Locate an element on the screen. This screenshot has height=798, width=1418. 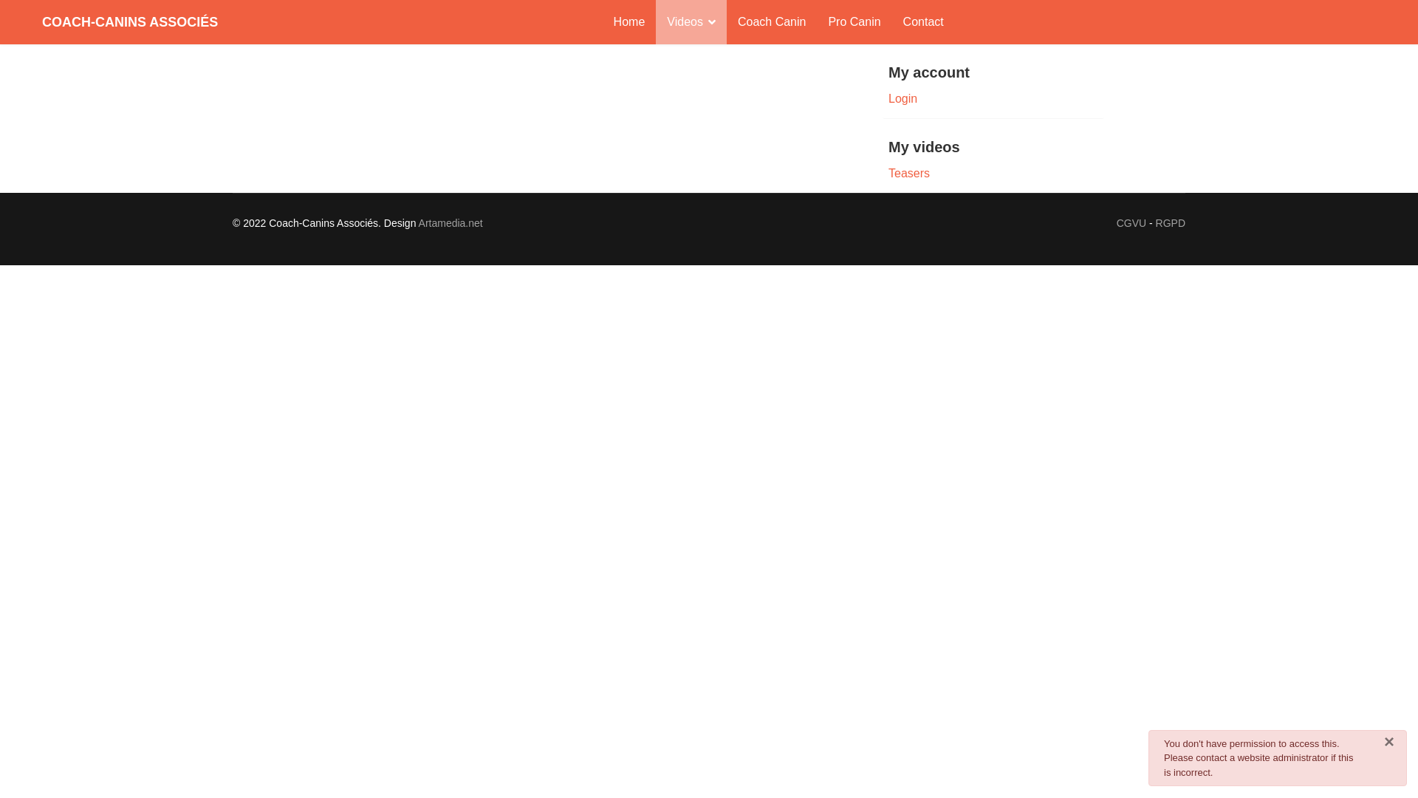
Teasers is located at coordinates (993, 174).